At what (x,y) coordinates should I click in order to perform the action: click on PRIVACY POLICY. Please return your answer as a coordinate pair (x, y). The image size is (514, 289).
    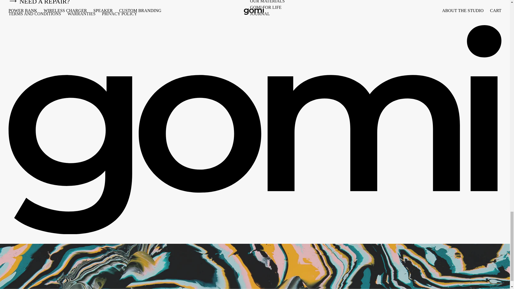
    Looking at the image, I should click on (119, 14).